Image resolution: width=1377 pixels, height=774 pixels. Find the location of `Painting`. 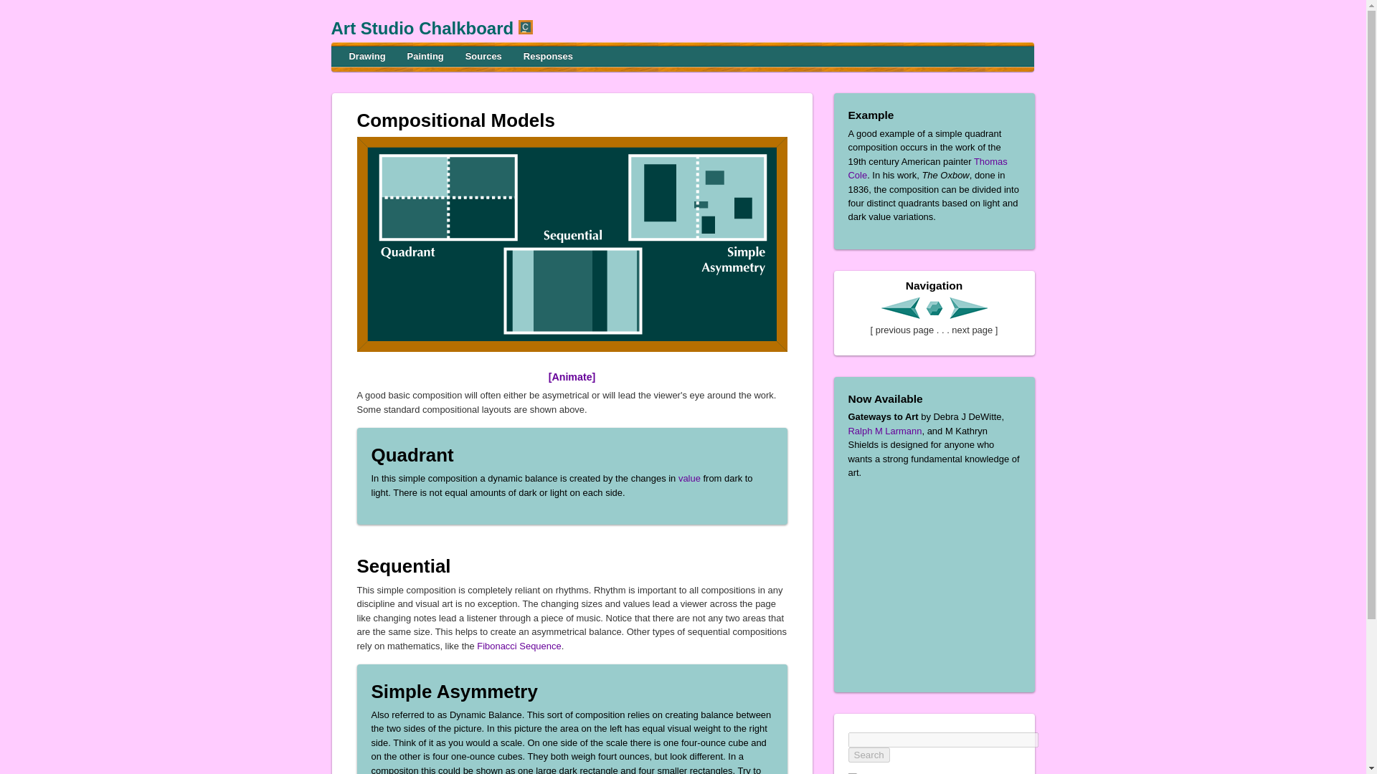

Painting is located at coordinates (425, 57).